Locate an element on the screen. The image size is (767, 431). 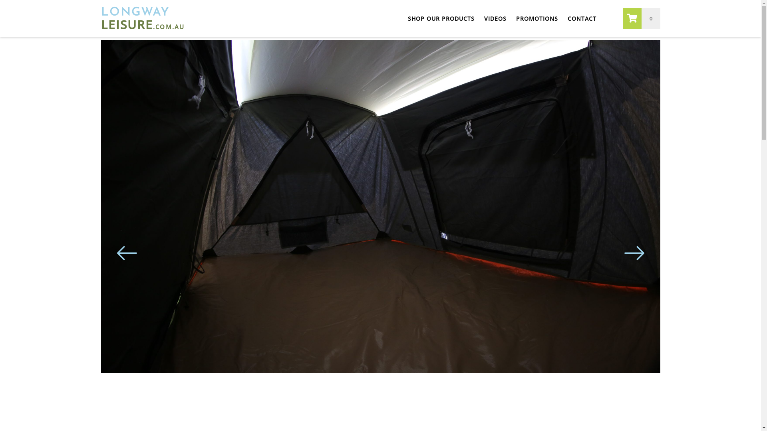
LONGWAY
LEISURE.COM.AU is located at coordinates (142, 20).